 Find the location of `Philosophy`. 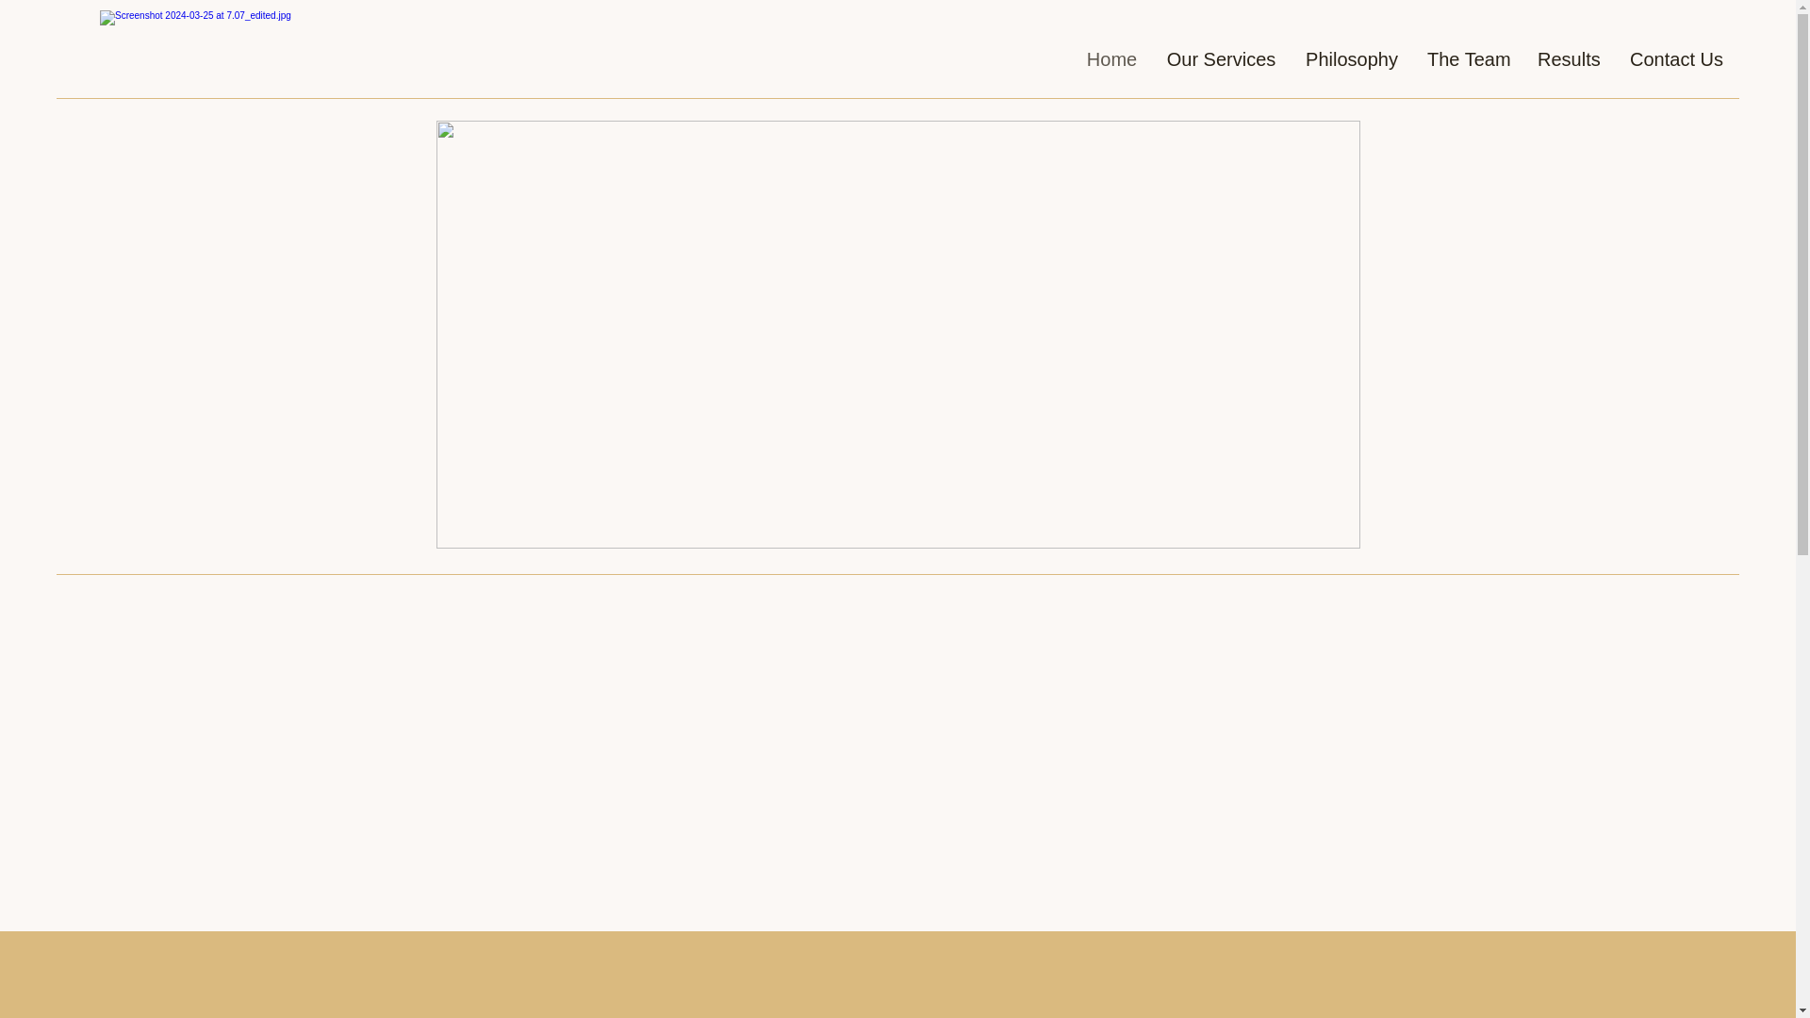

Philosophy is located at coordinates (1352, 59).